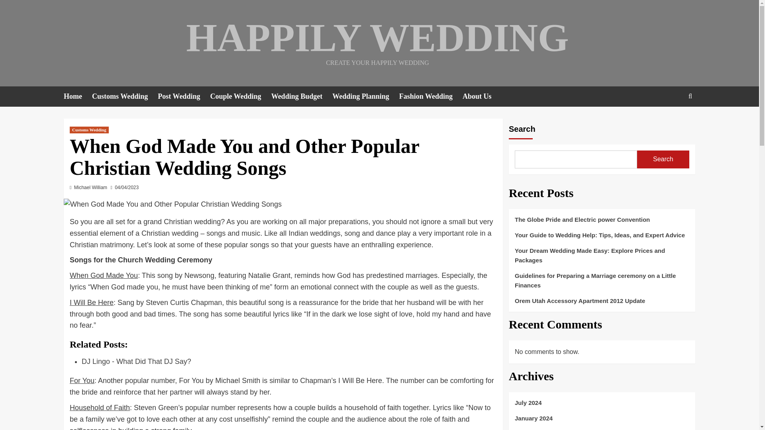  Describe the element at coordinates (366, 96) in the screenshot. I see `Wedding Planning` at that location.